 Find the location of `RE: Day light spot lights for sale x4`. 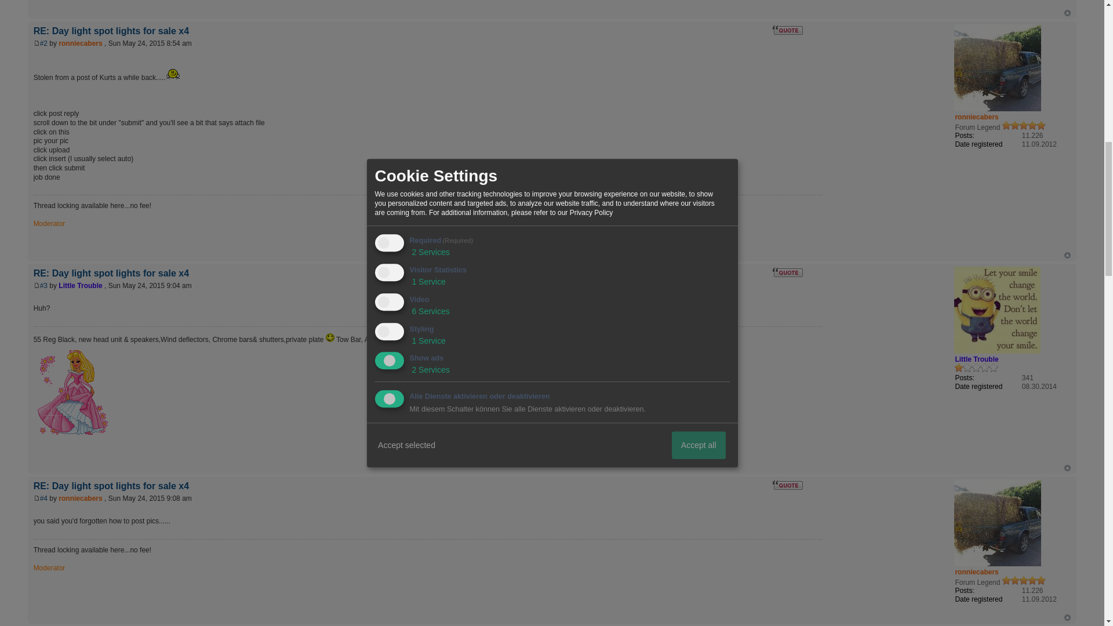

RE: Day light spot lights for sale x4 is located at coordinates (44, 286).